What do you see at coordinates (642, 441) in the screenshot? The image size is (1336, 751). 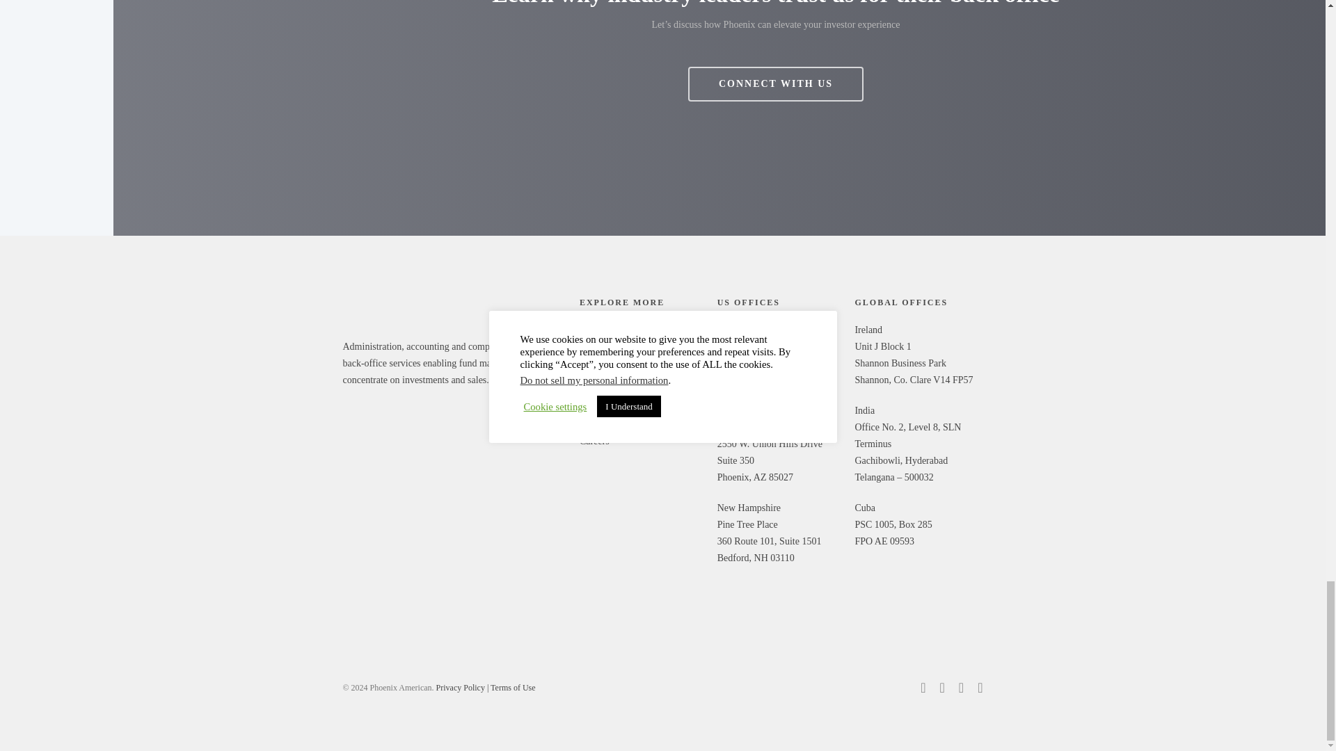 I see `Careers` at bounding box center [642, 441].